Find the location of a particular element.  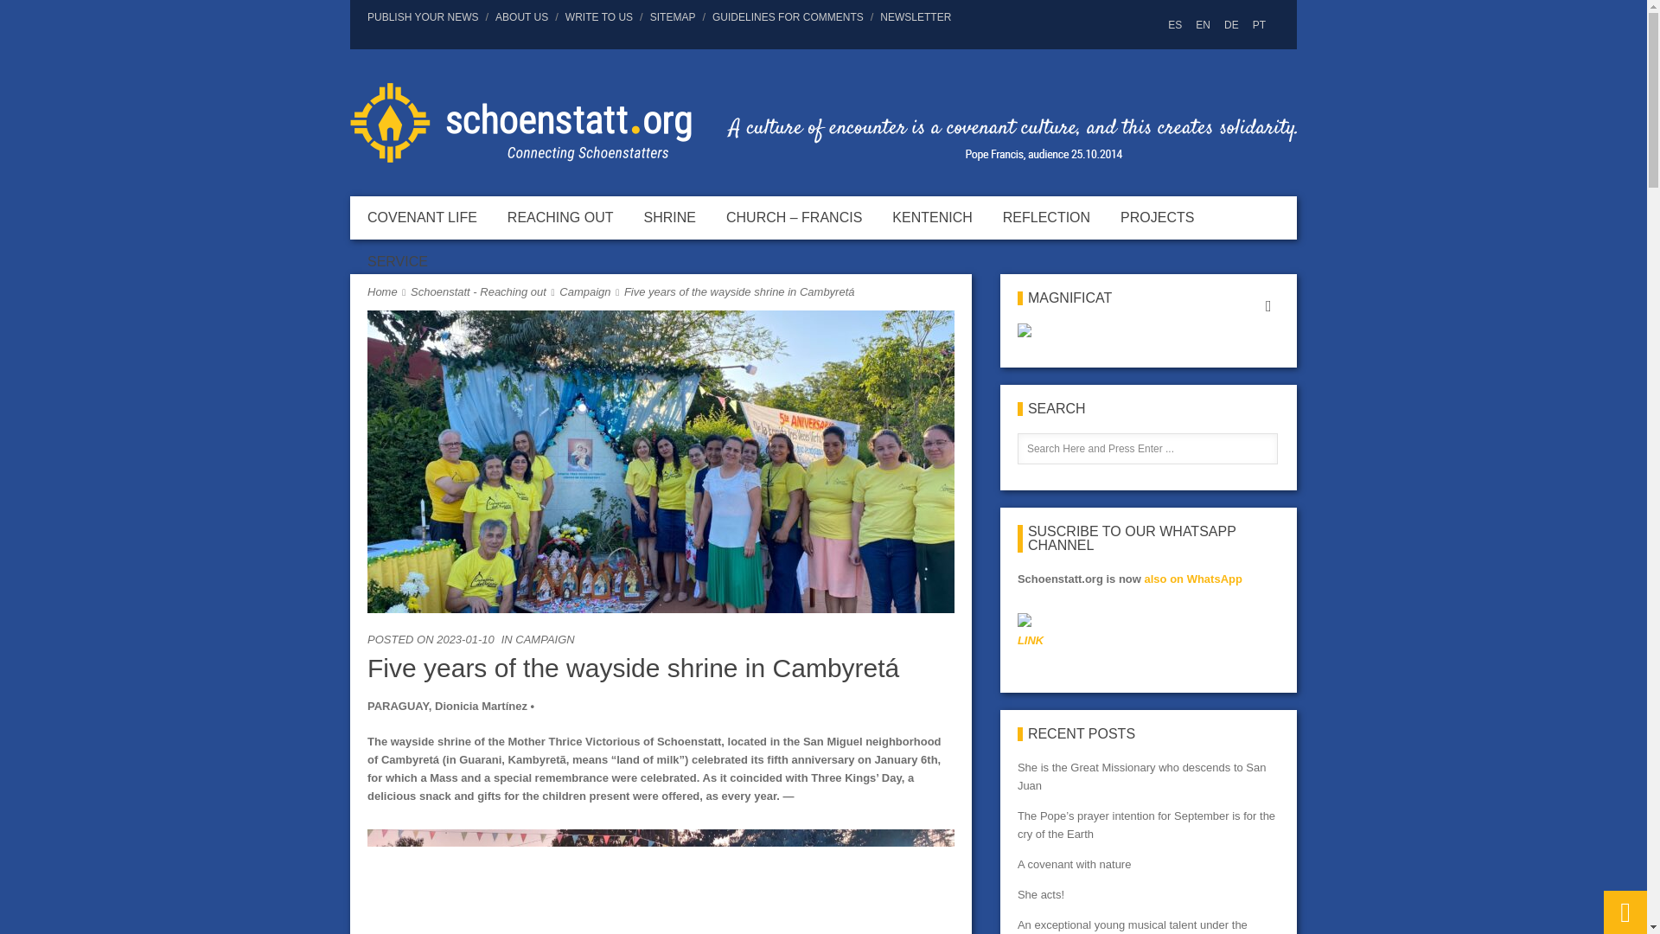

Search Here and Press Enter ... is located at coordinates (1147, 448).